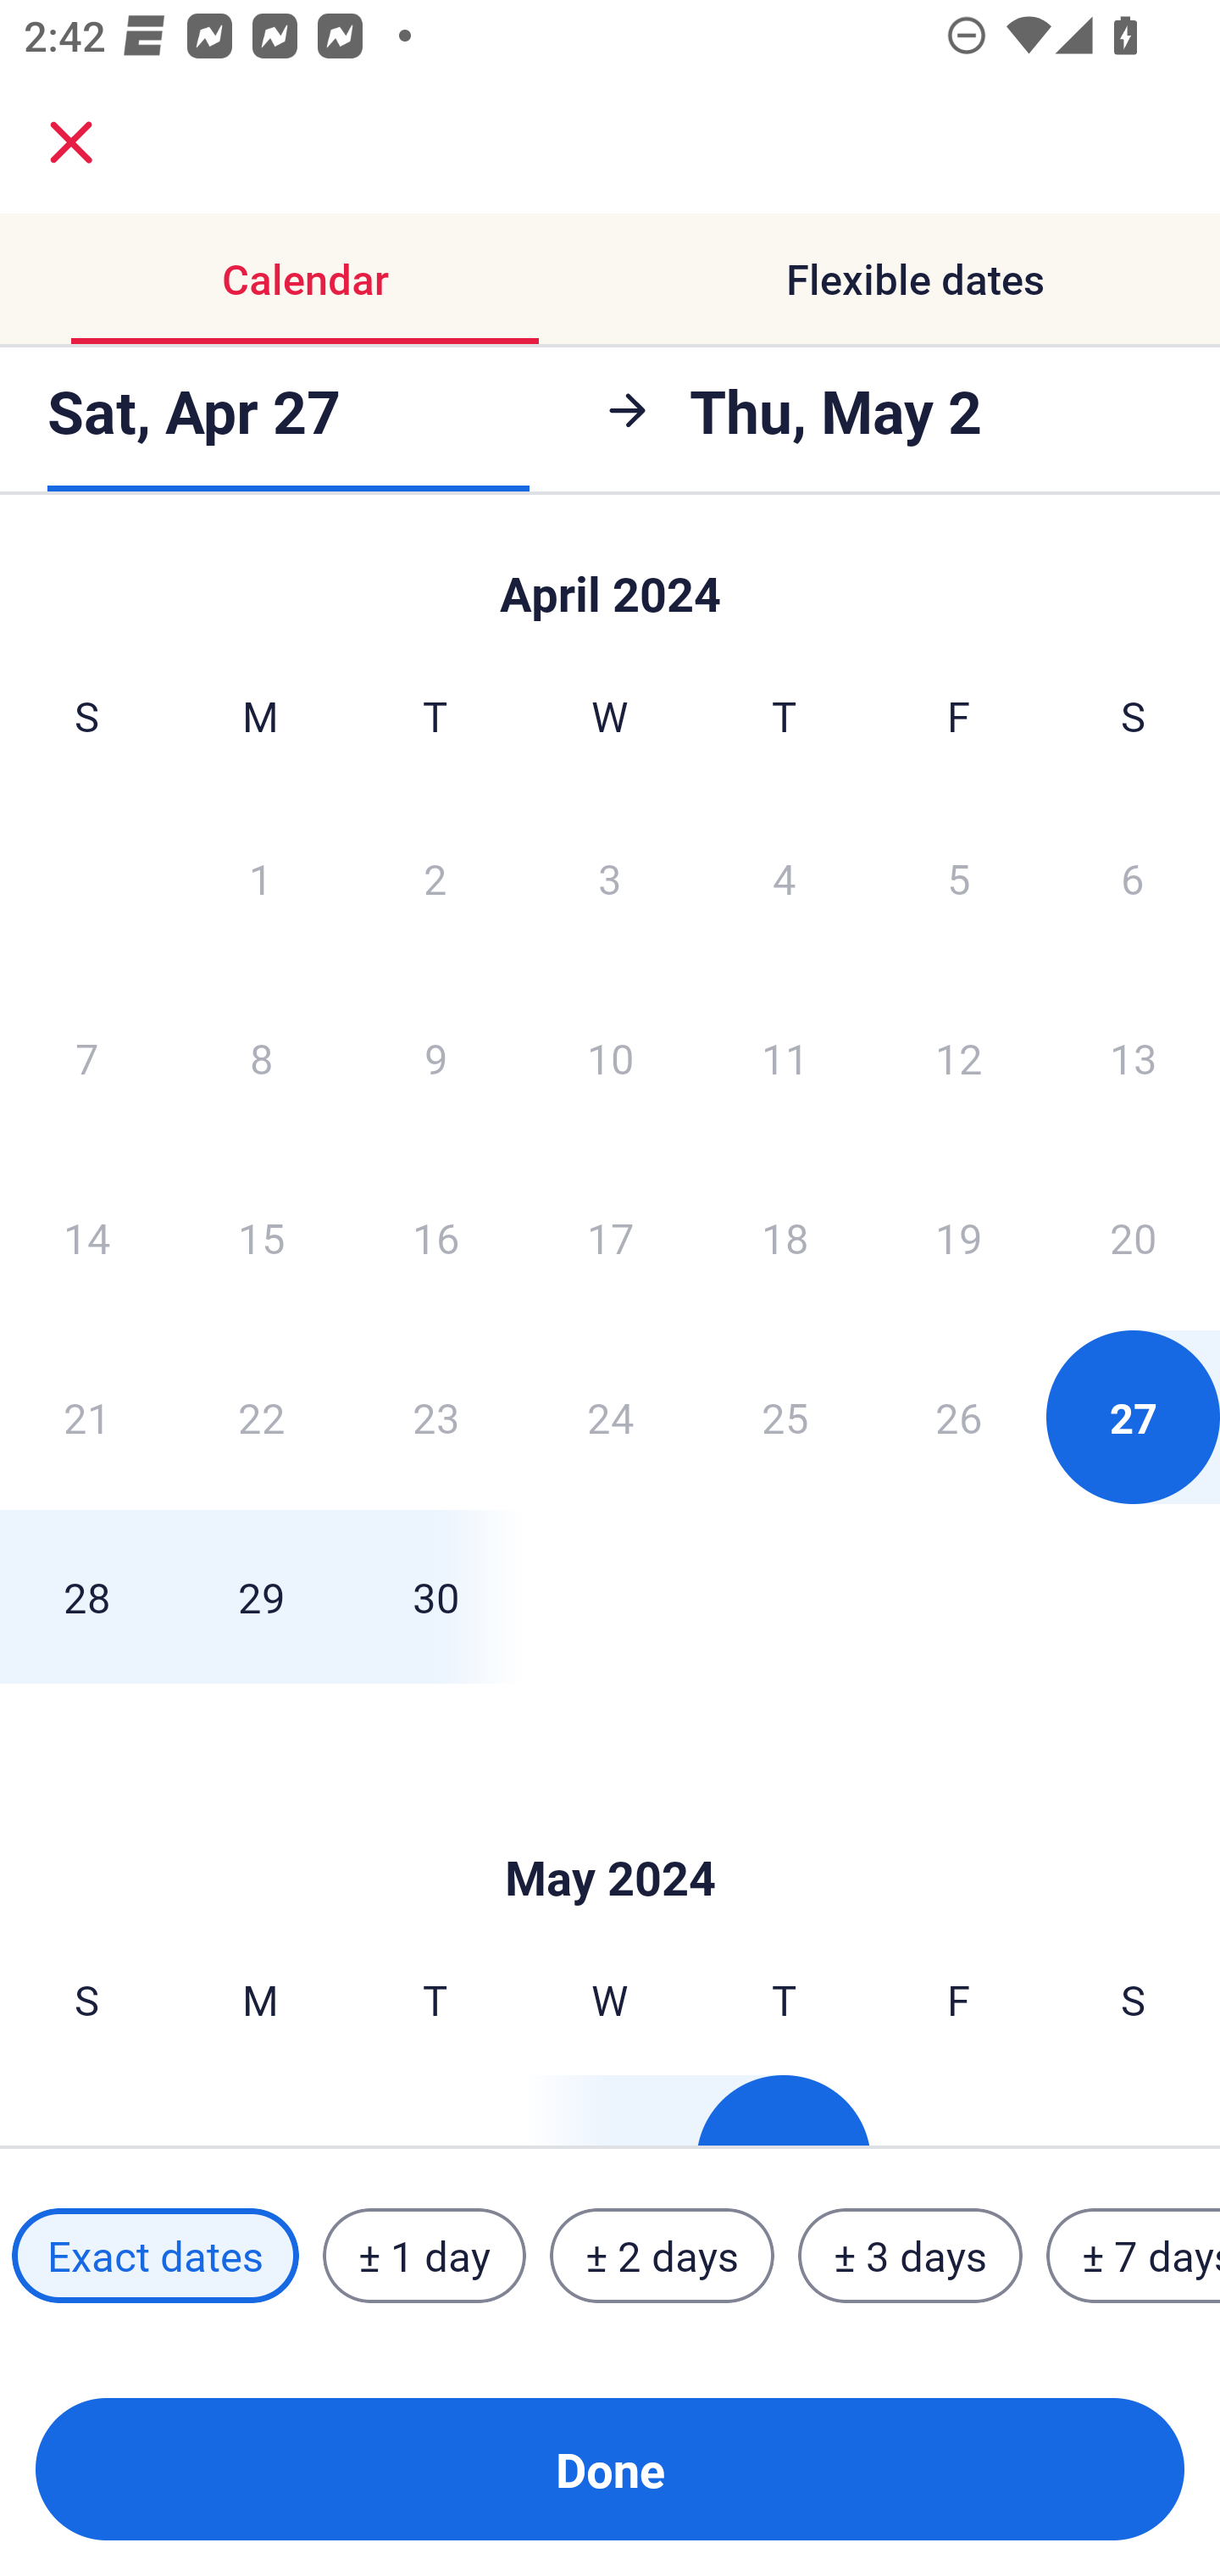  Describe the element at coordinates (155, 2255) in the screenshot. I see `Exact dates` at that location.